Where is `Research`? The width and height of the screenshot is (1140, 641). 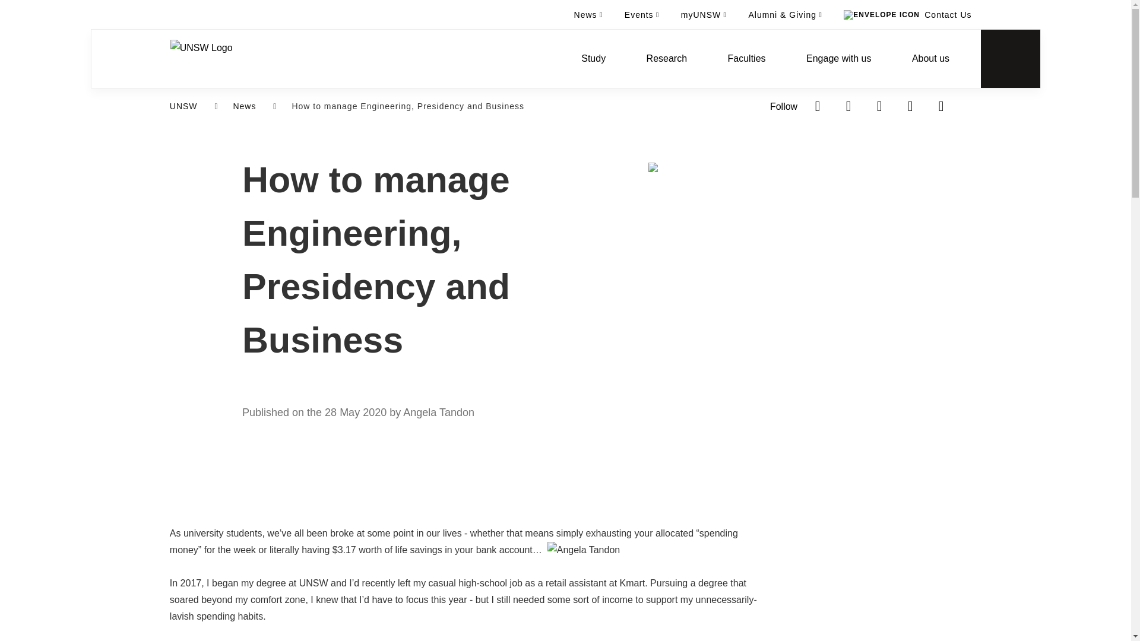 Research is located at coordinates (666, 58).